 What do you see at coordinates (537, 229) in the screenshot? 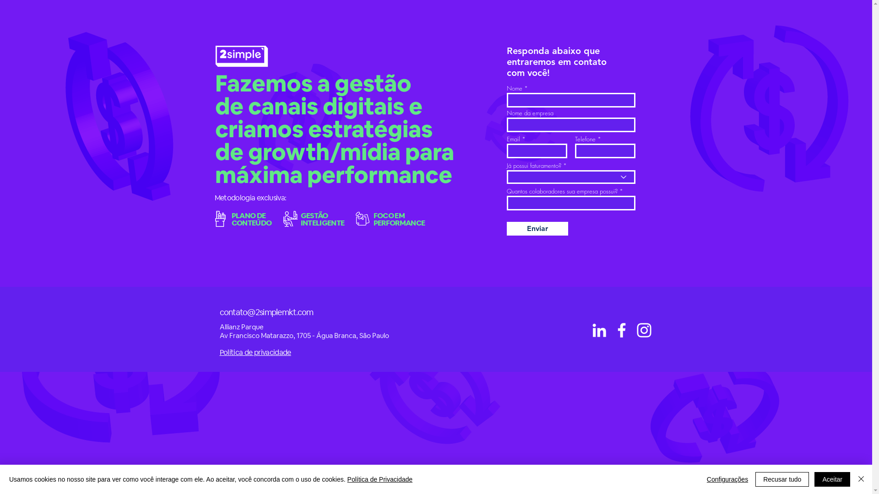
I see `Enviar` at bounding box center [537, 229].